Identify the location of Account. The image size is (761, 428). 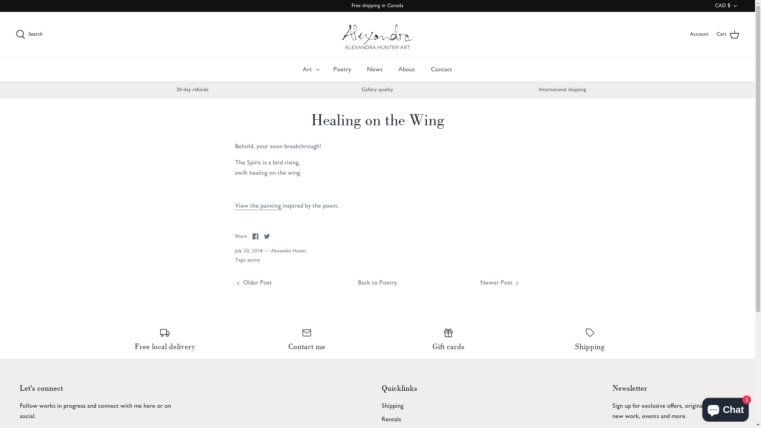
(699, 34).